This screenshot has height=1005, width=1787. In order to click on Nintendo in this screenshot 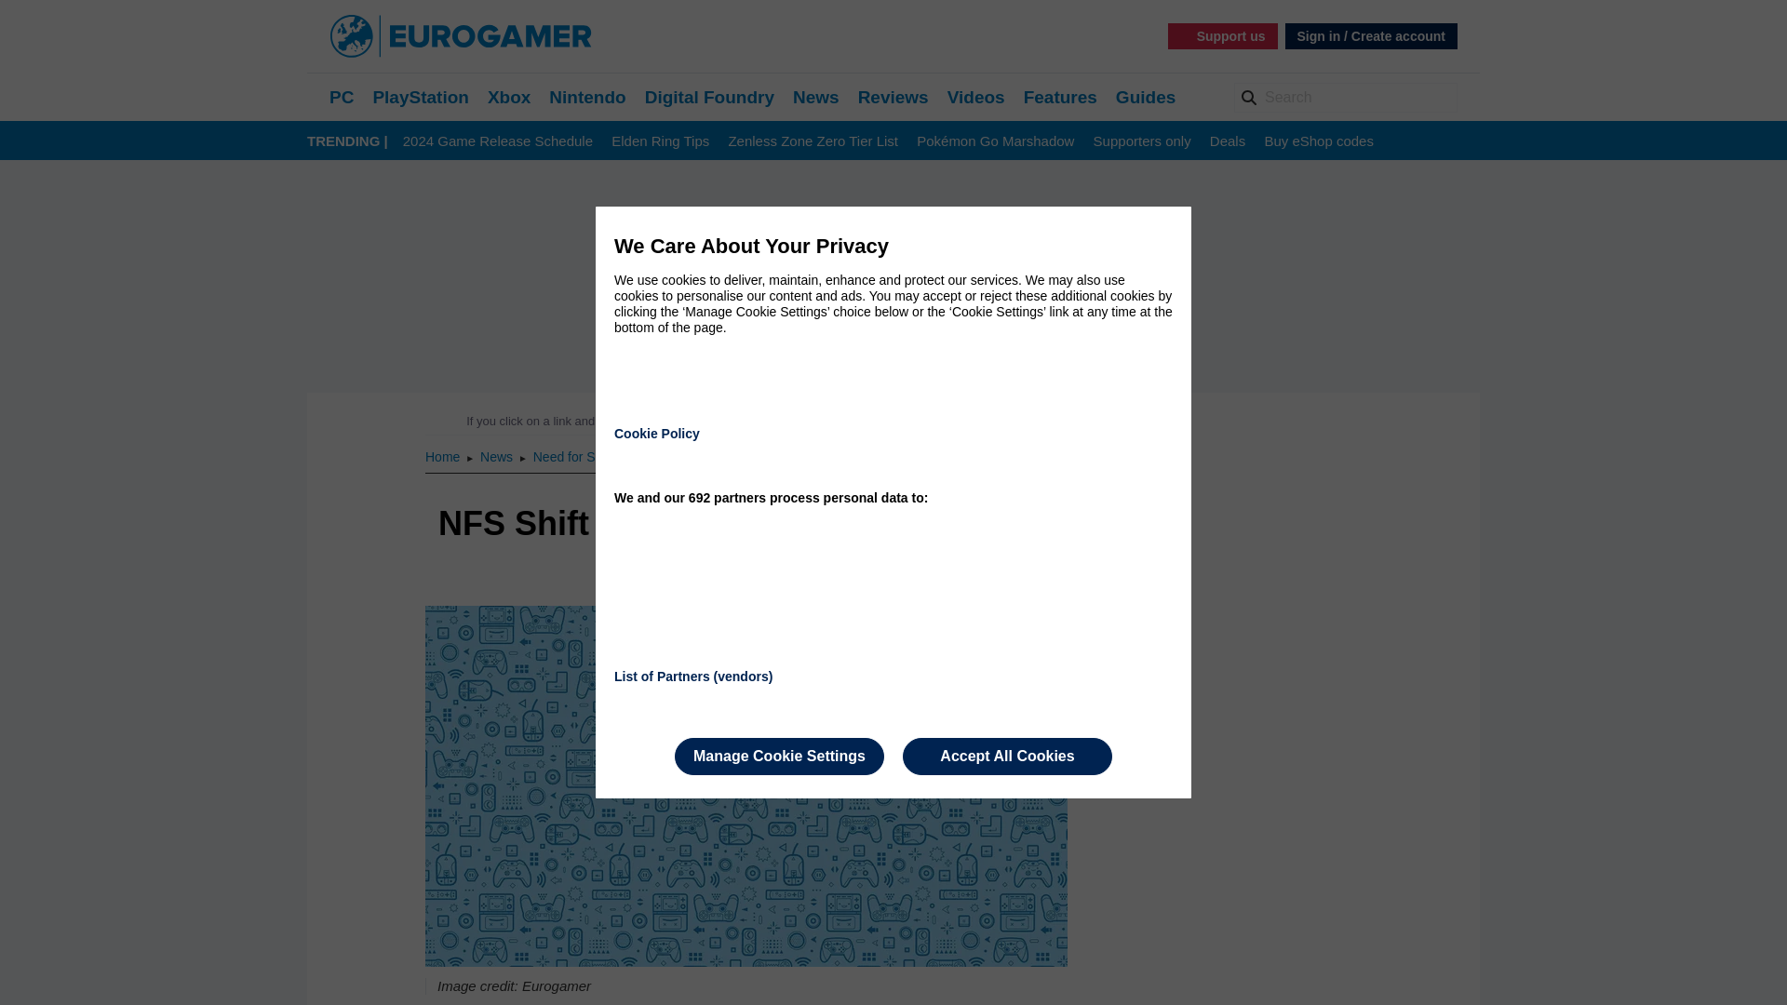, I will do `click(586, 97)`.